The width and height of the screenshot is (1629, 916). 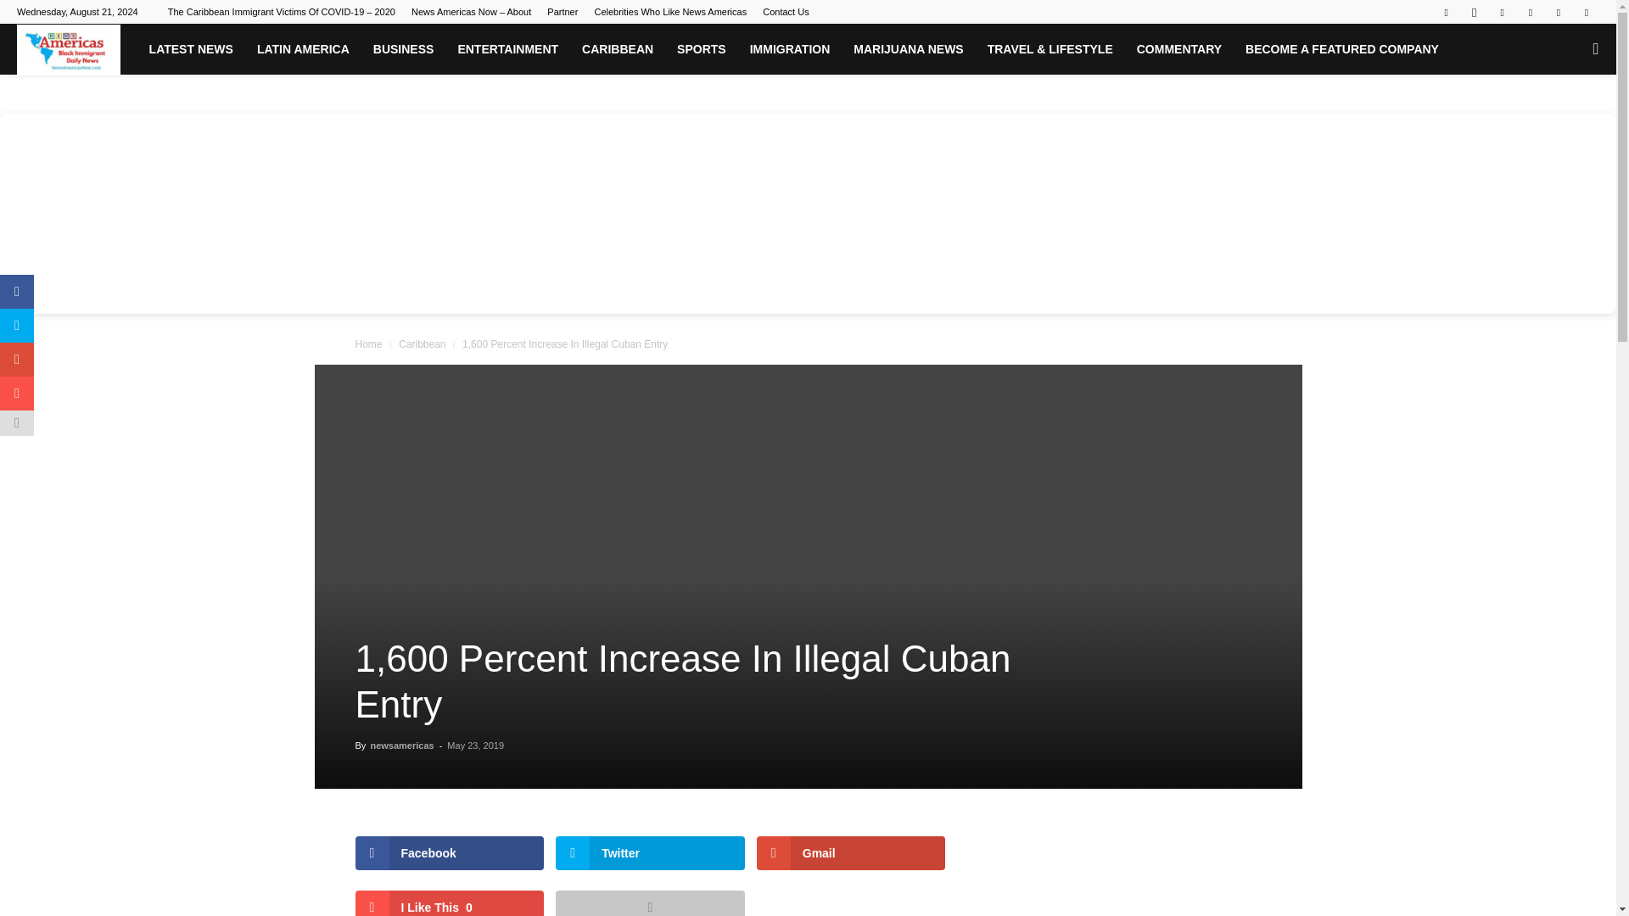 I want to click on Partner, so click(x=563, y=12).